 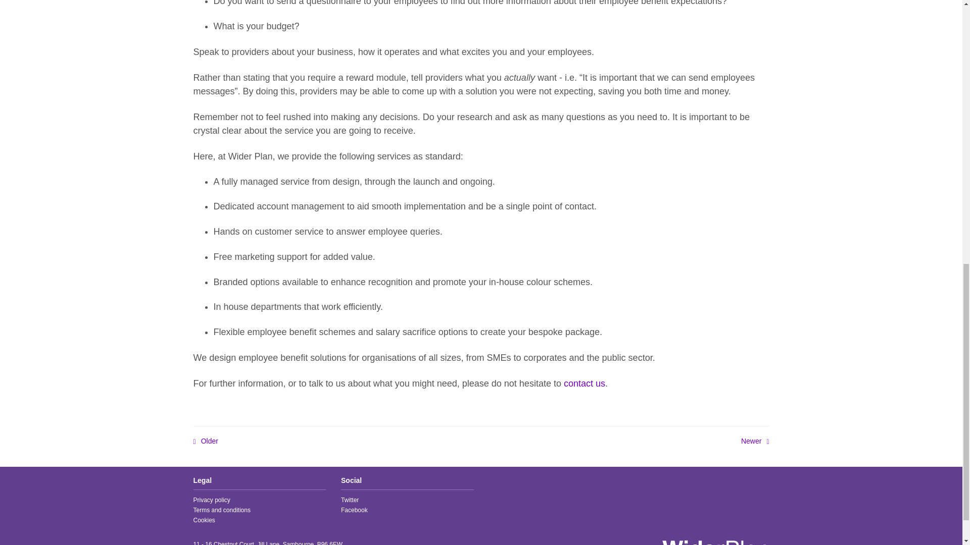 What do you see at coordinates (211, 500) in the screenshot?
I see `Privacy policy` at bounding box center [211, 500].